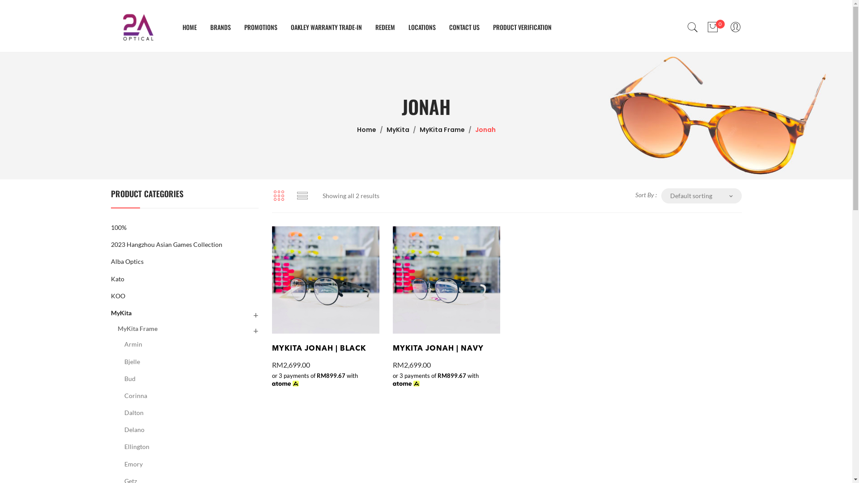 Image resolution: width=859 pixels, height=483 pixels. Describe the element at coordinates (133, 464) in the screenshot. I see `Emory` at that location.